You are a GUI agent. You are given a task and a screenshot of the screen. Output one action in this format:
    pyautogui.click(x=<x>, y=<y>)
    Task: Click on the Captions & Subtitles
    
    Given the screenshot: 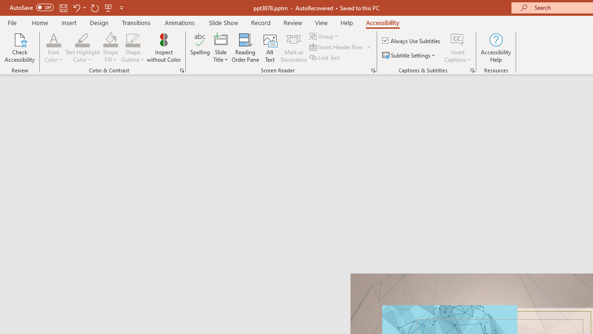 What is the action you would take?
    pyautogui.click(x=473, y=71)
    